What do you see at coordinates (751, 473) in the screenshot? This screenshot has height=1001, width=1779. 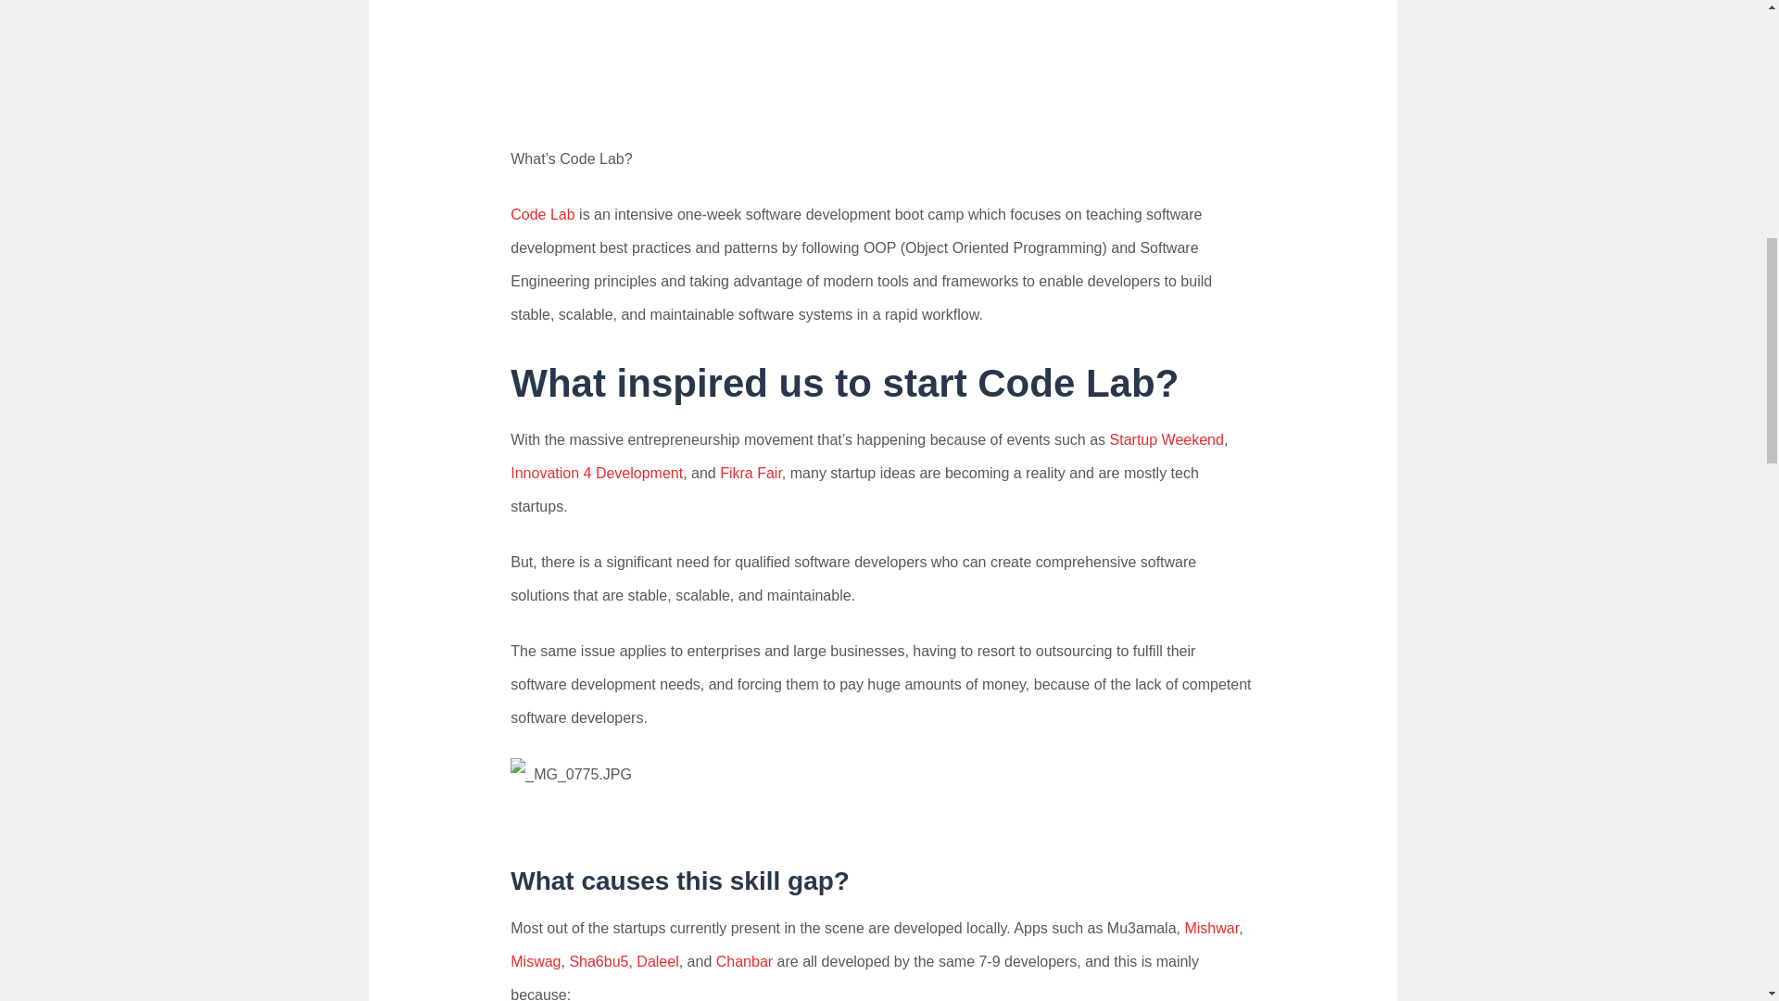 I see `Fikra Fair` at bounding box center [751, 473].